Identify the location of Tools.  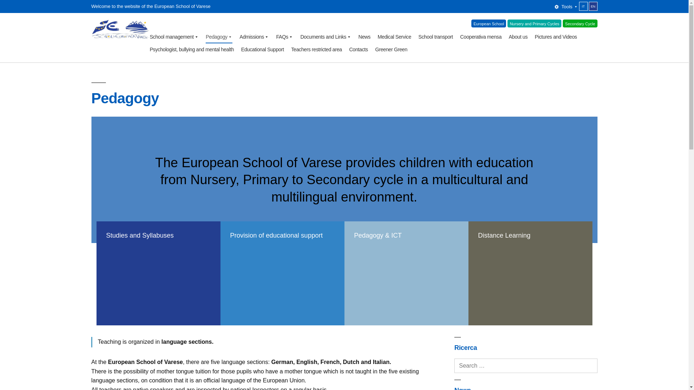
(566, 6).